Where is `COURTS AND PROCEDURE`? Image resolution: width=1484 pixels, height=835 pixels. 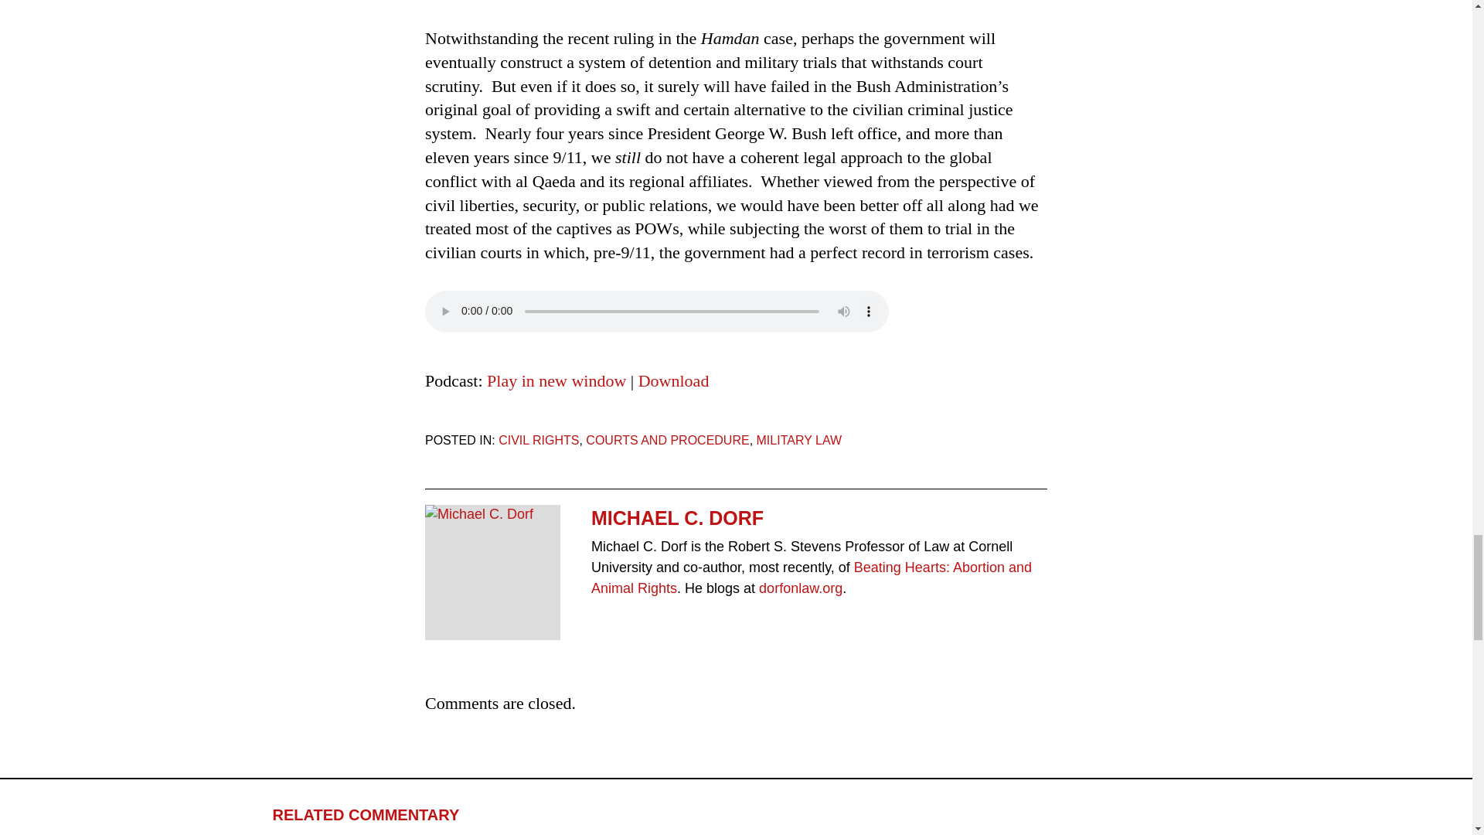
COURTS AND PROCEDURE is located at coordinates (668, 439).